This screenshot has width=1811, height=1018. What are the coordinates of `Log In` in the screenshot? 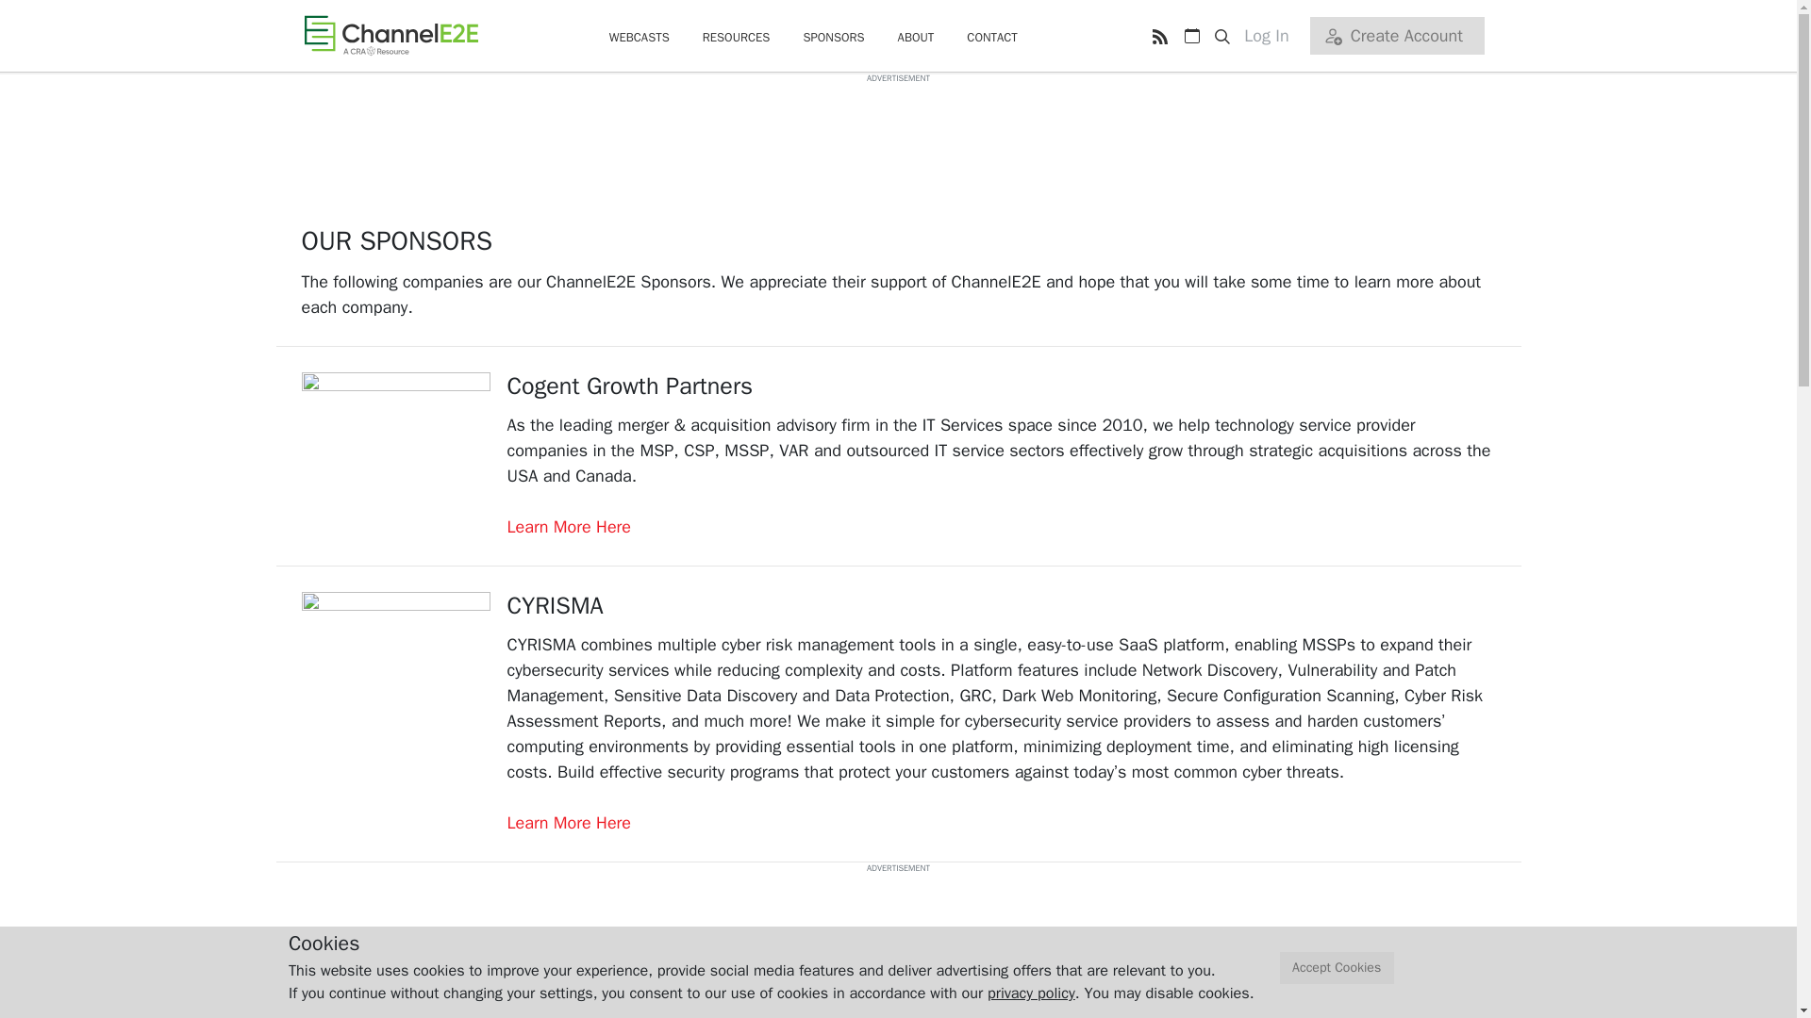 It's located at (1273, 36).